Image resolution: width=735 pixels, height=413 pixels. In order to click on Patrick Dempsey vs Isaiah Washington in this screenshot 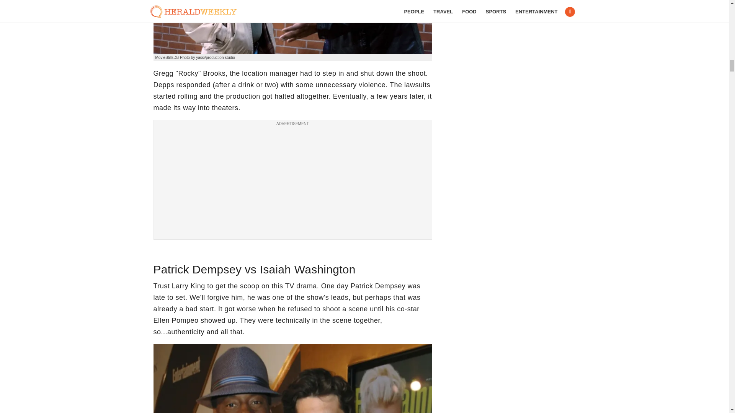, I will do `click(292, 378)`.